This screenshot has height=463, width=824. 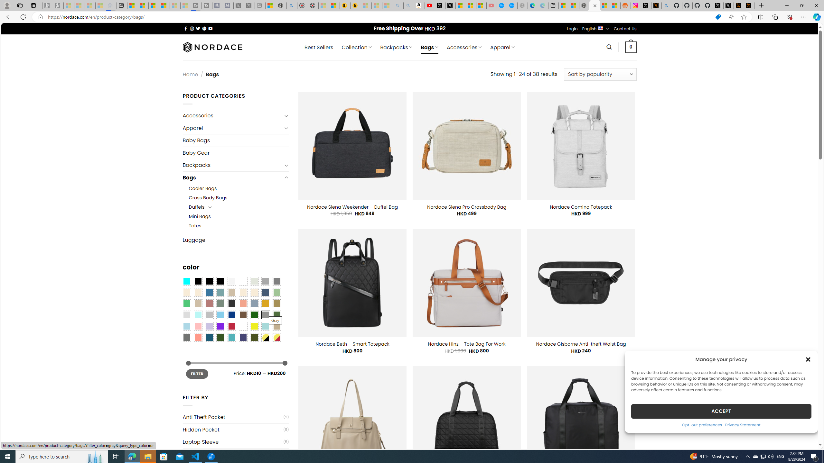 What do you see at coordinates (209, 337) in the screenshot?
I see `Capri Blue` at bounding box center [209, 337].